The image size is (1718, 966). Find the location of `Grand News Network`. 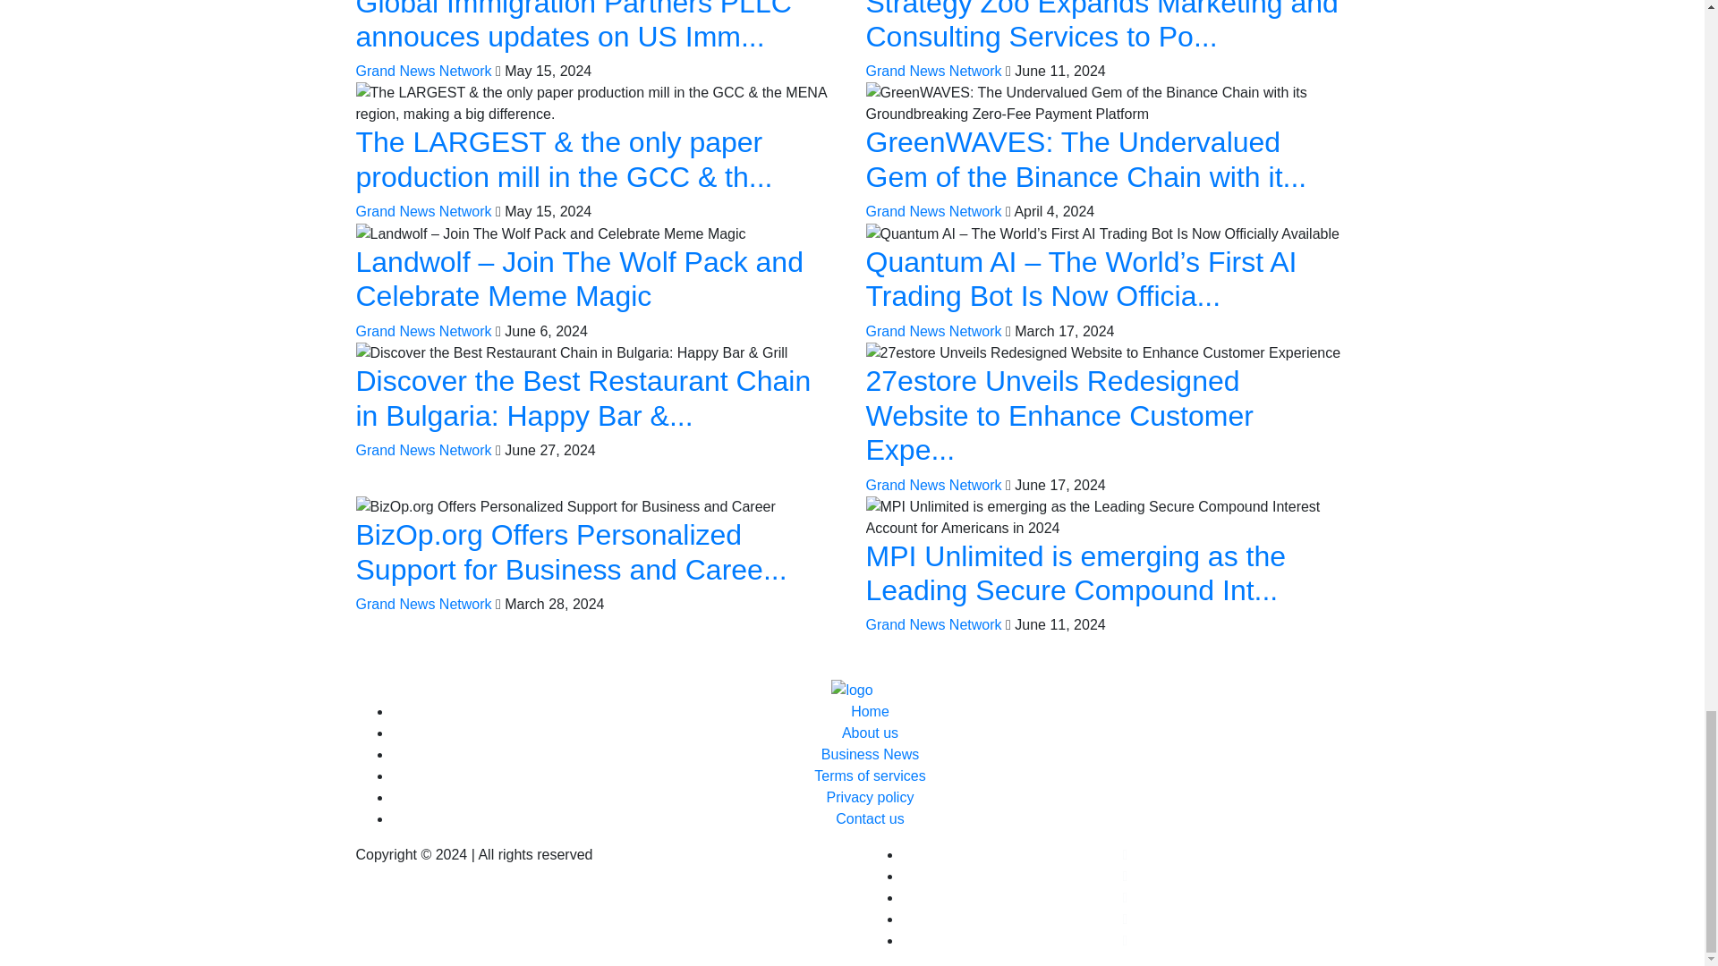

Grand News Network is located at coordinates (933, 211).